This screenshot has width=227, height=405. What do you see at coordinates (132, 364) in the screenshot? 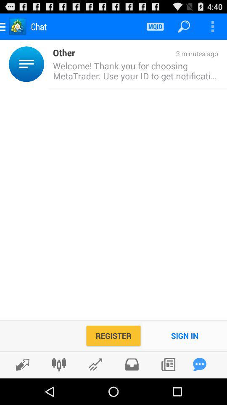
I see `view files` at bounding box center [132, 364].